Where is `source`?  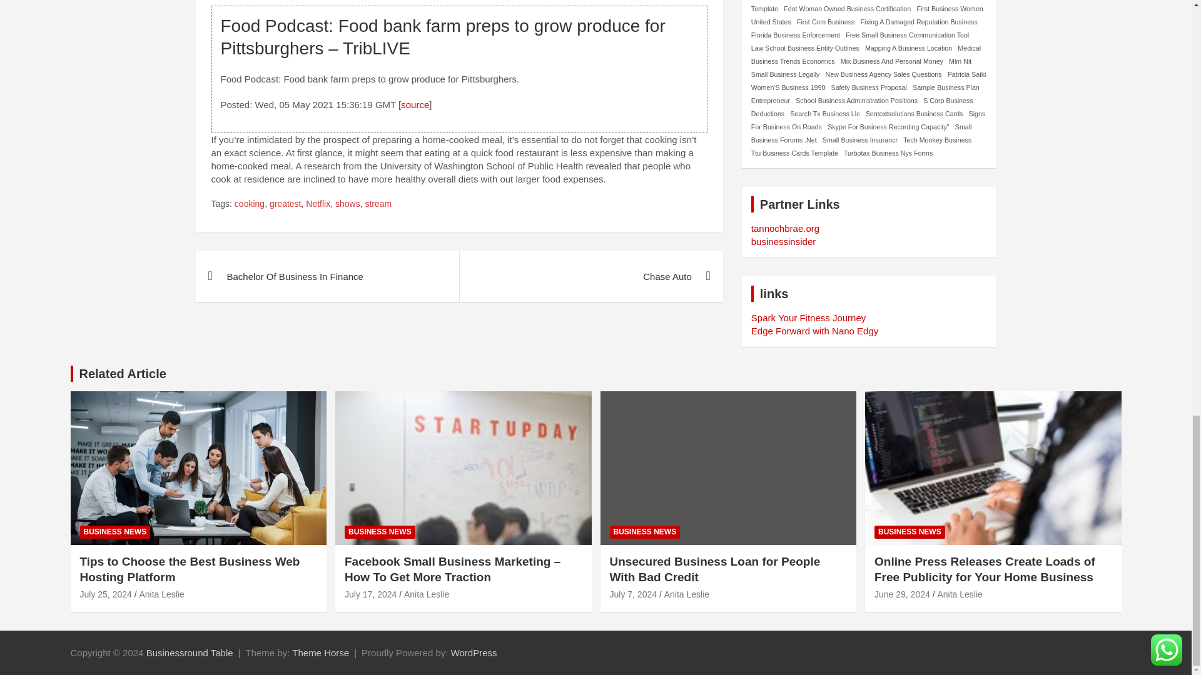 source is located at coordinates (415, 104).